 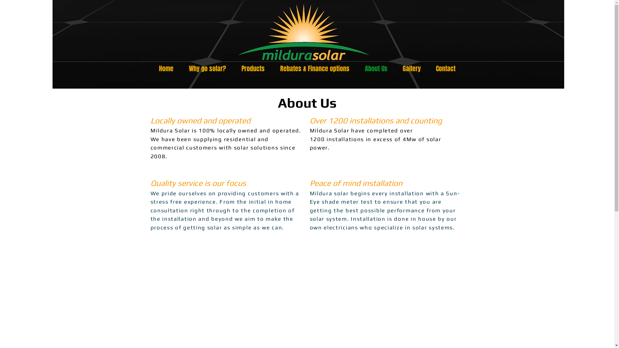 I want to click on Home, so click(x=166, y=69).